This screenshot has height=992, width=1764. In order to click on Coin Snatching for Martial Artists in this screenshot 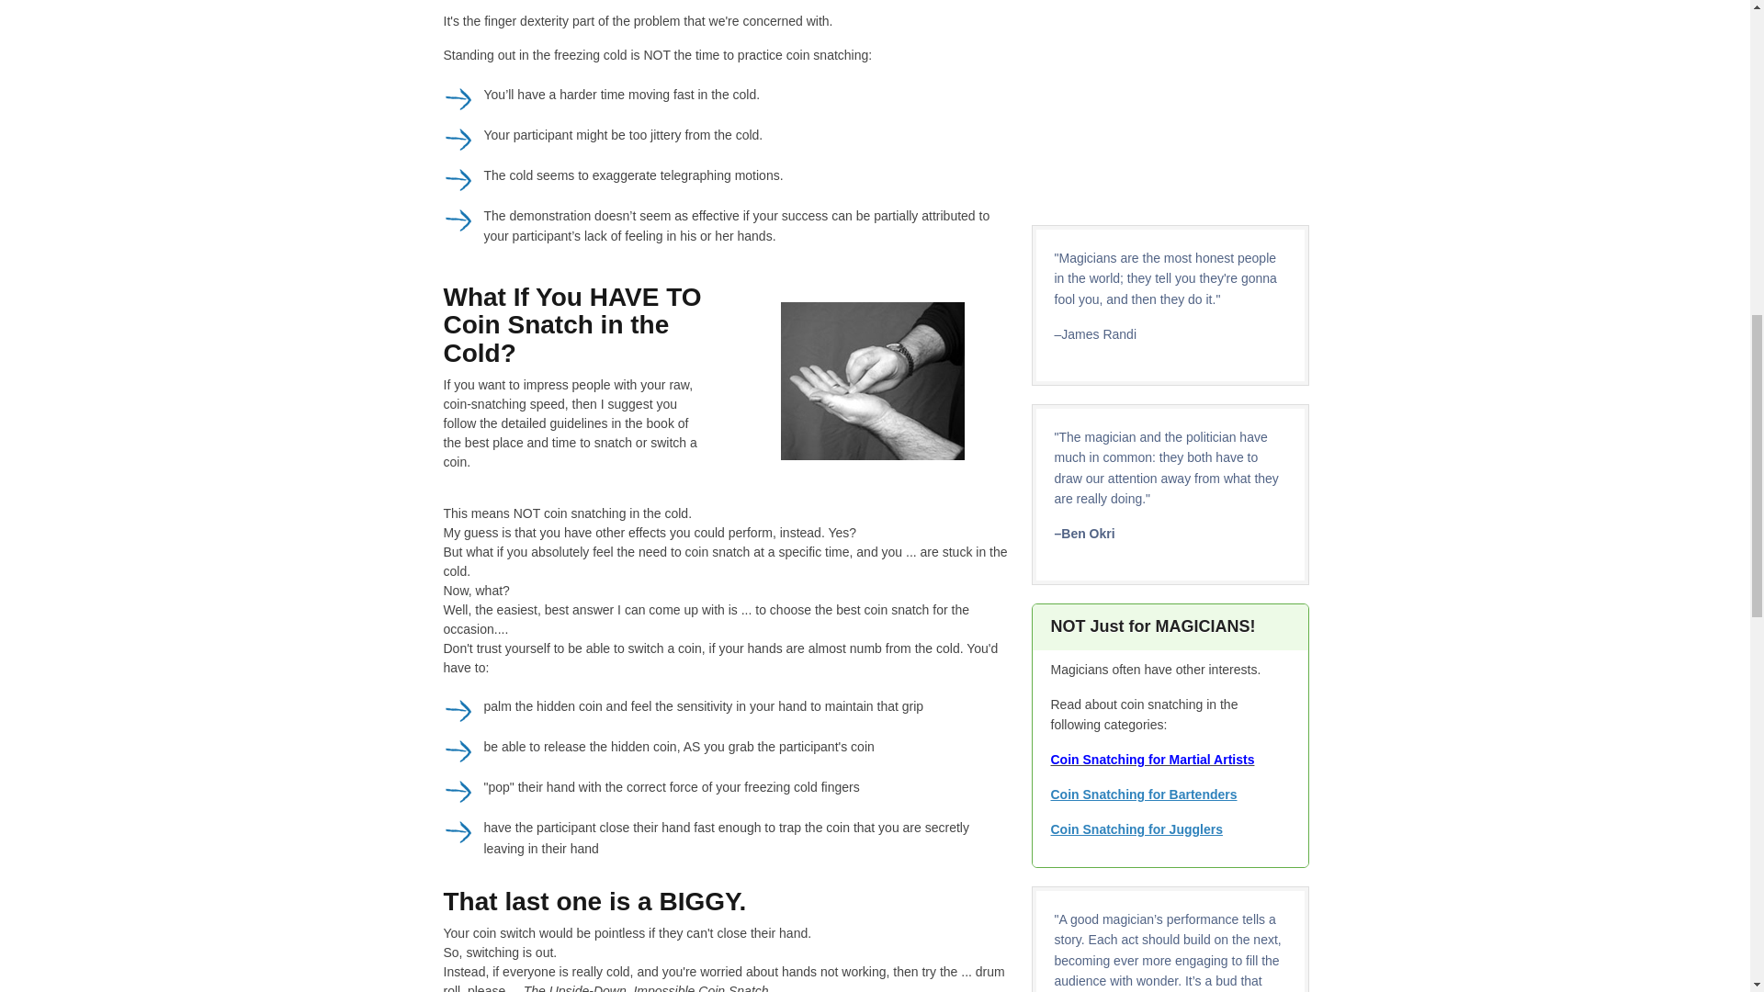, I will do `click(1152, 759)`.